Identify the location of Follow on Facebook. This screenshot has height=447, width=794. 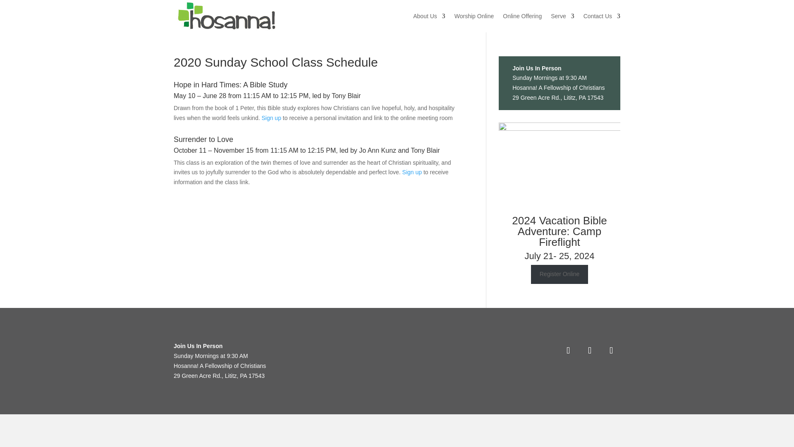
(568, 351).